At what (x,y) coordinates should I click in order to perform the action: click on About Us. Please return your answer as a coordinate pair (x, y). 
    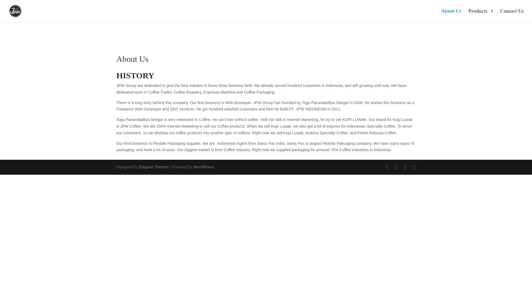
    Looking at the image, I should click on (451, 16).